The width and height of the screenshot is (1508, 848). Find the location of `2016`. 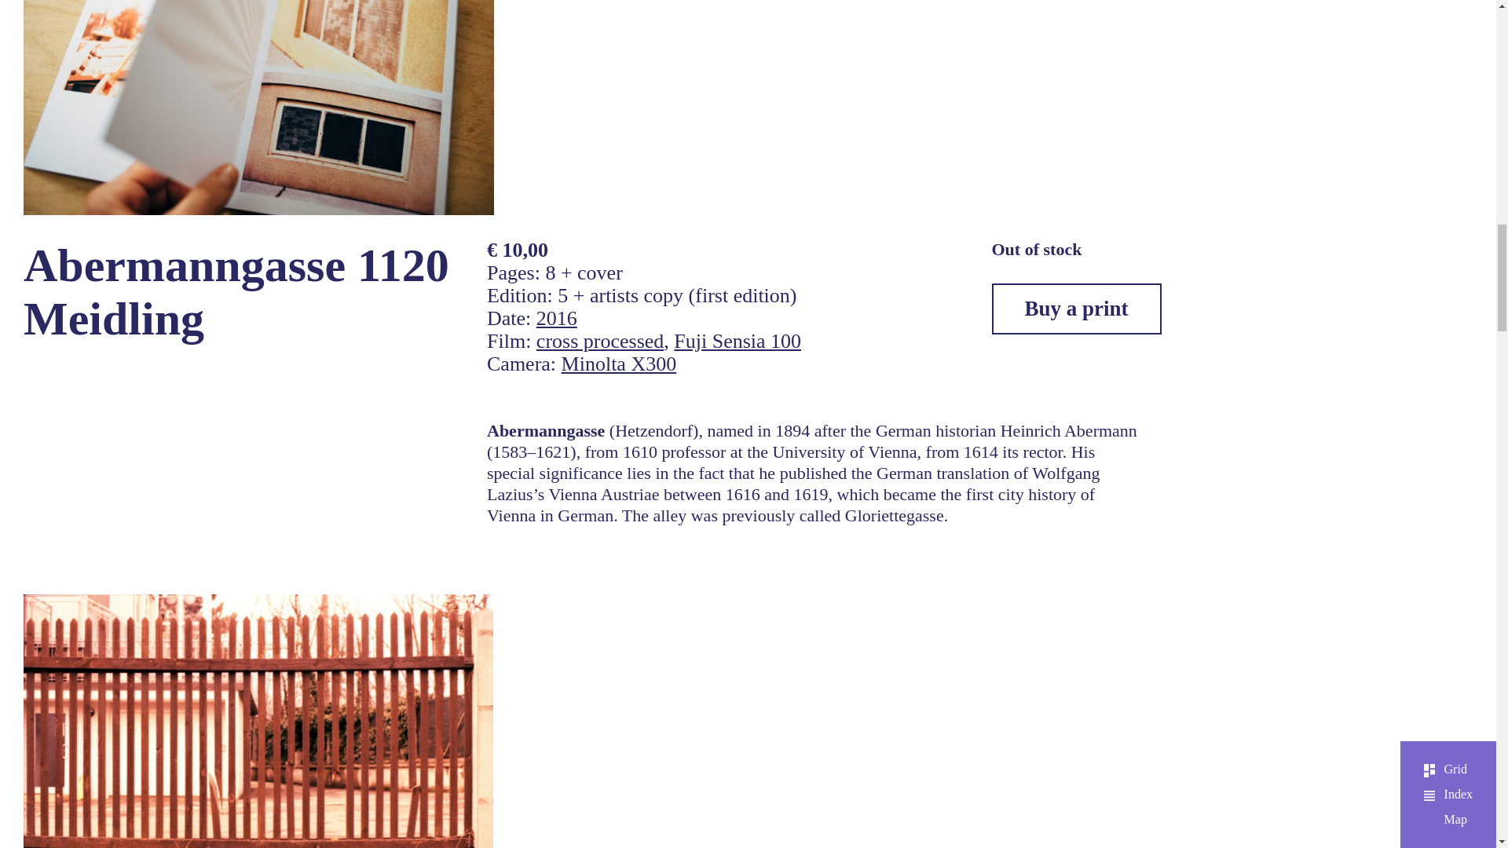

2016 is located at coordinates (557, 318).